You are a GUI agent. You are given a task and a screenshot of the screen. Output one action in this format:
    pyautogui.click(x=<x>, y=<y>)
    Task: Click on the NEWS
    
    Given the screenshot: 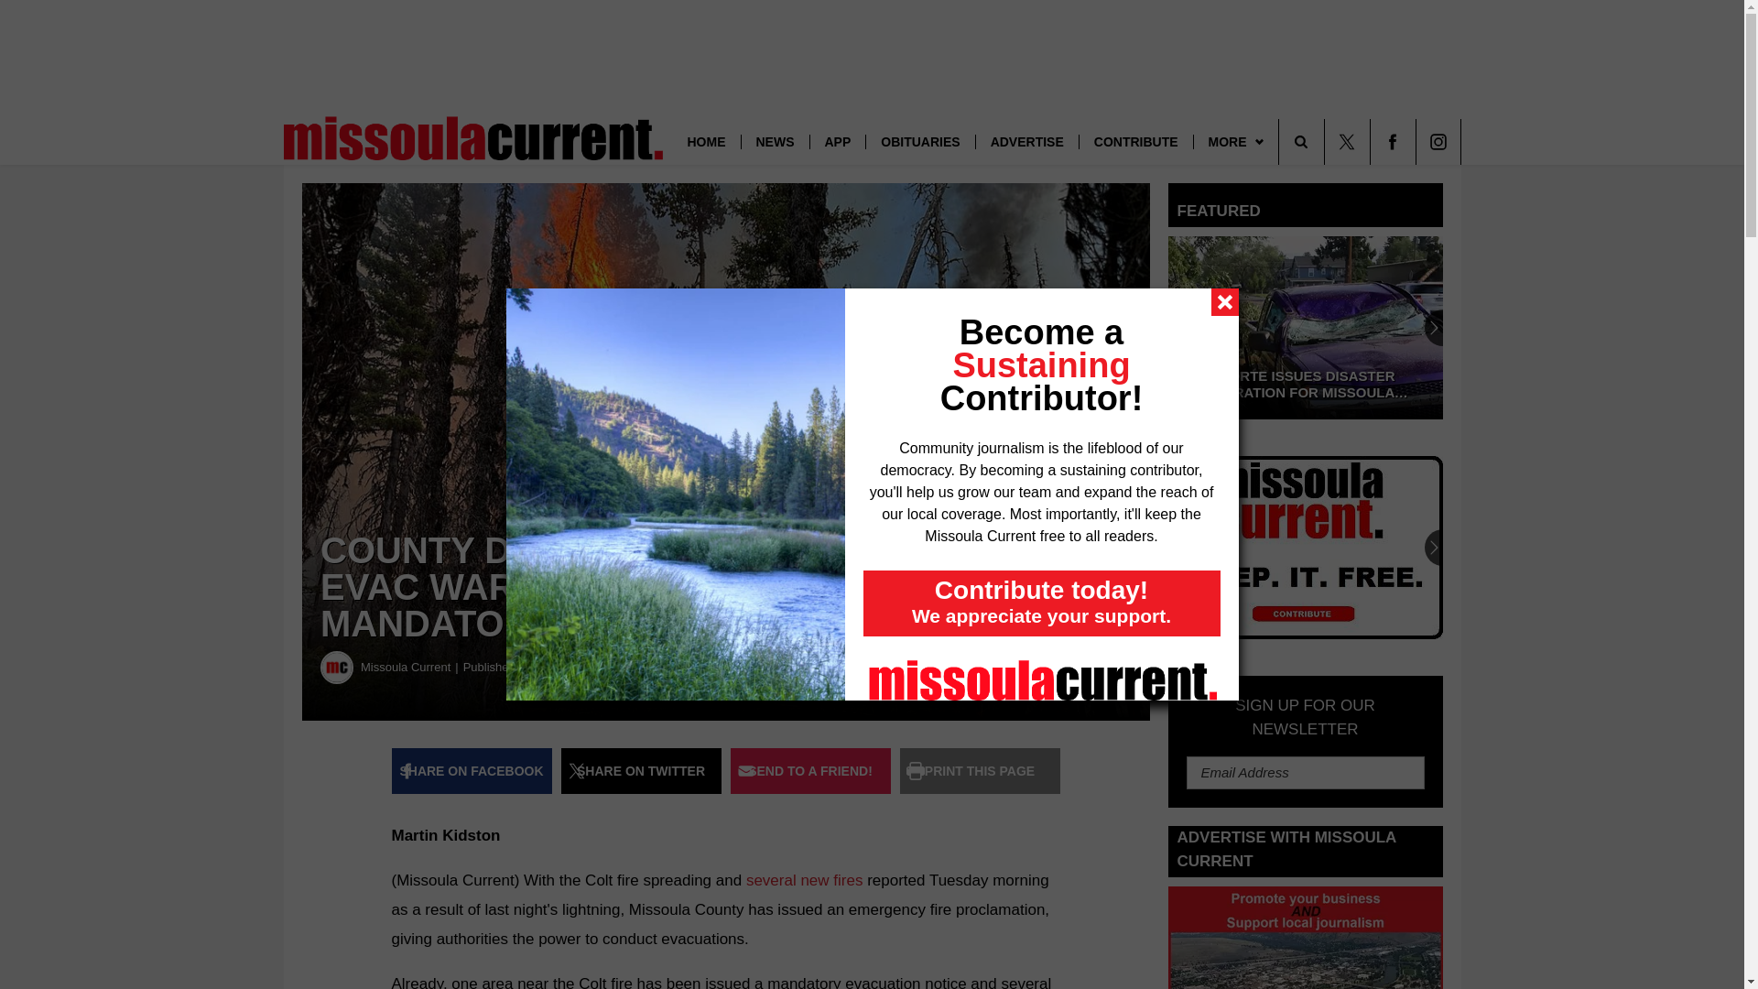 What is the action you would take?
    pyautogui.click(x=775, y=141)
    